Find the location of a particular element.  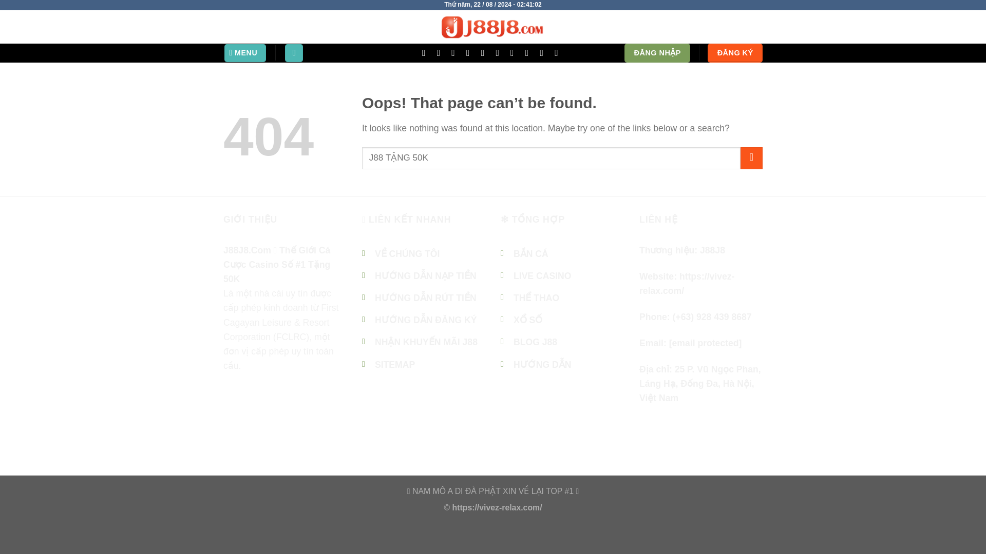

Follow on 500px is located at coordinates (544, 52).